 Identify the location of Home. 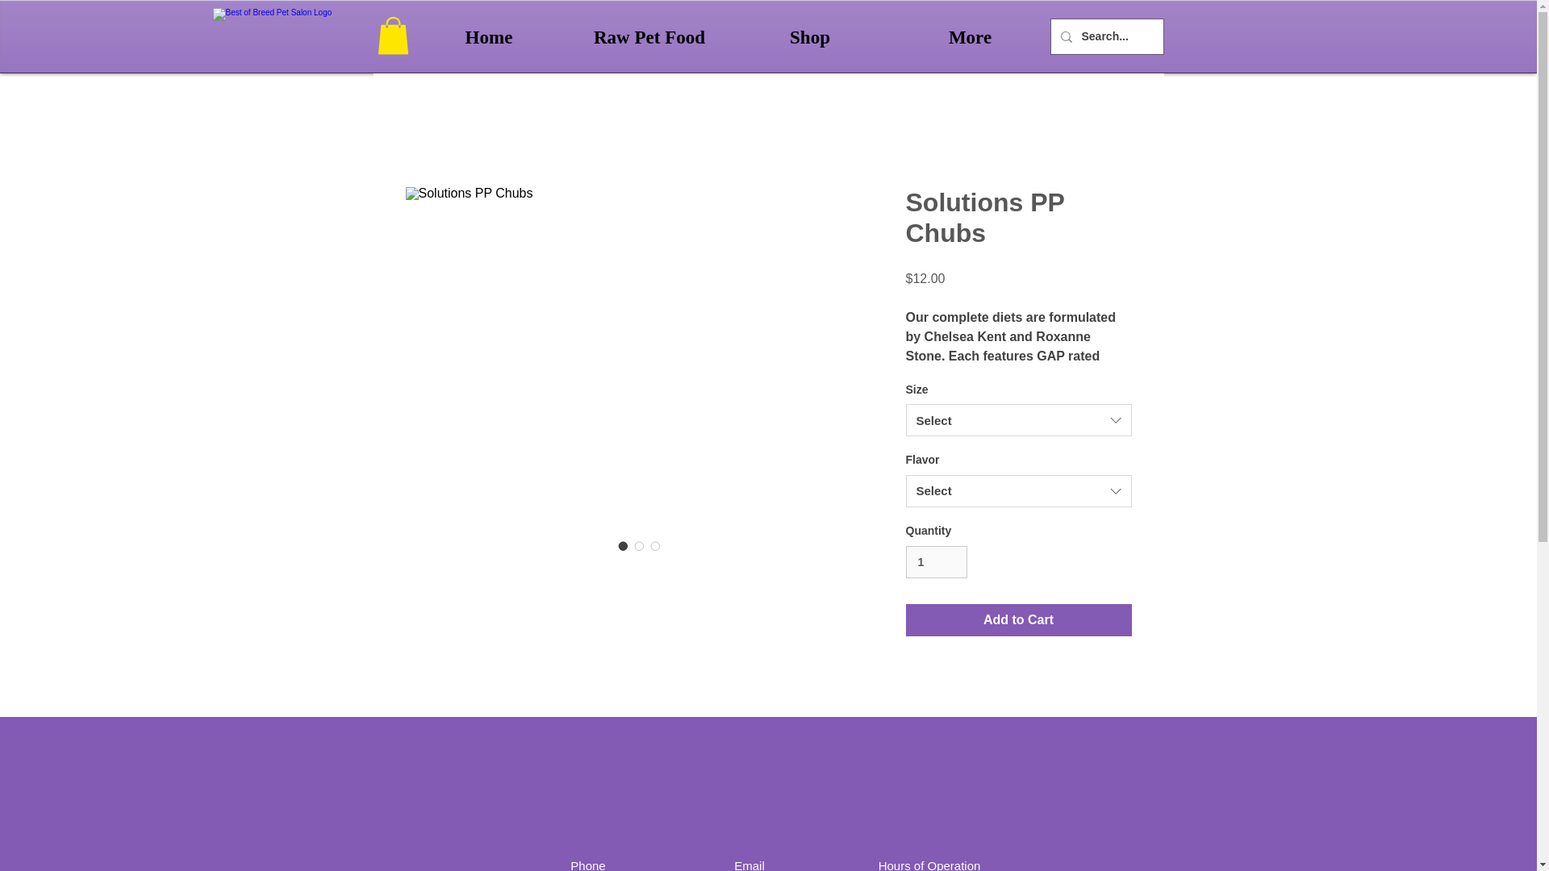
(488, 37).